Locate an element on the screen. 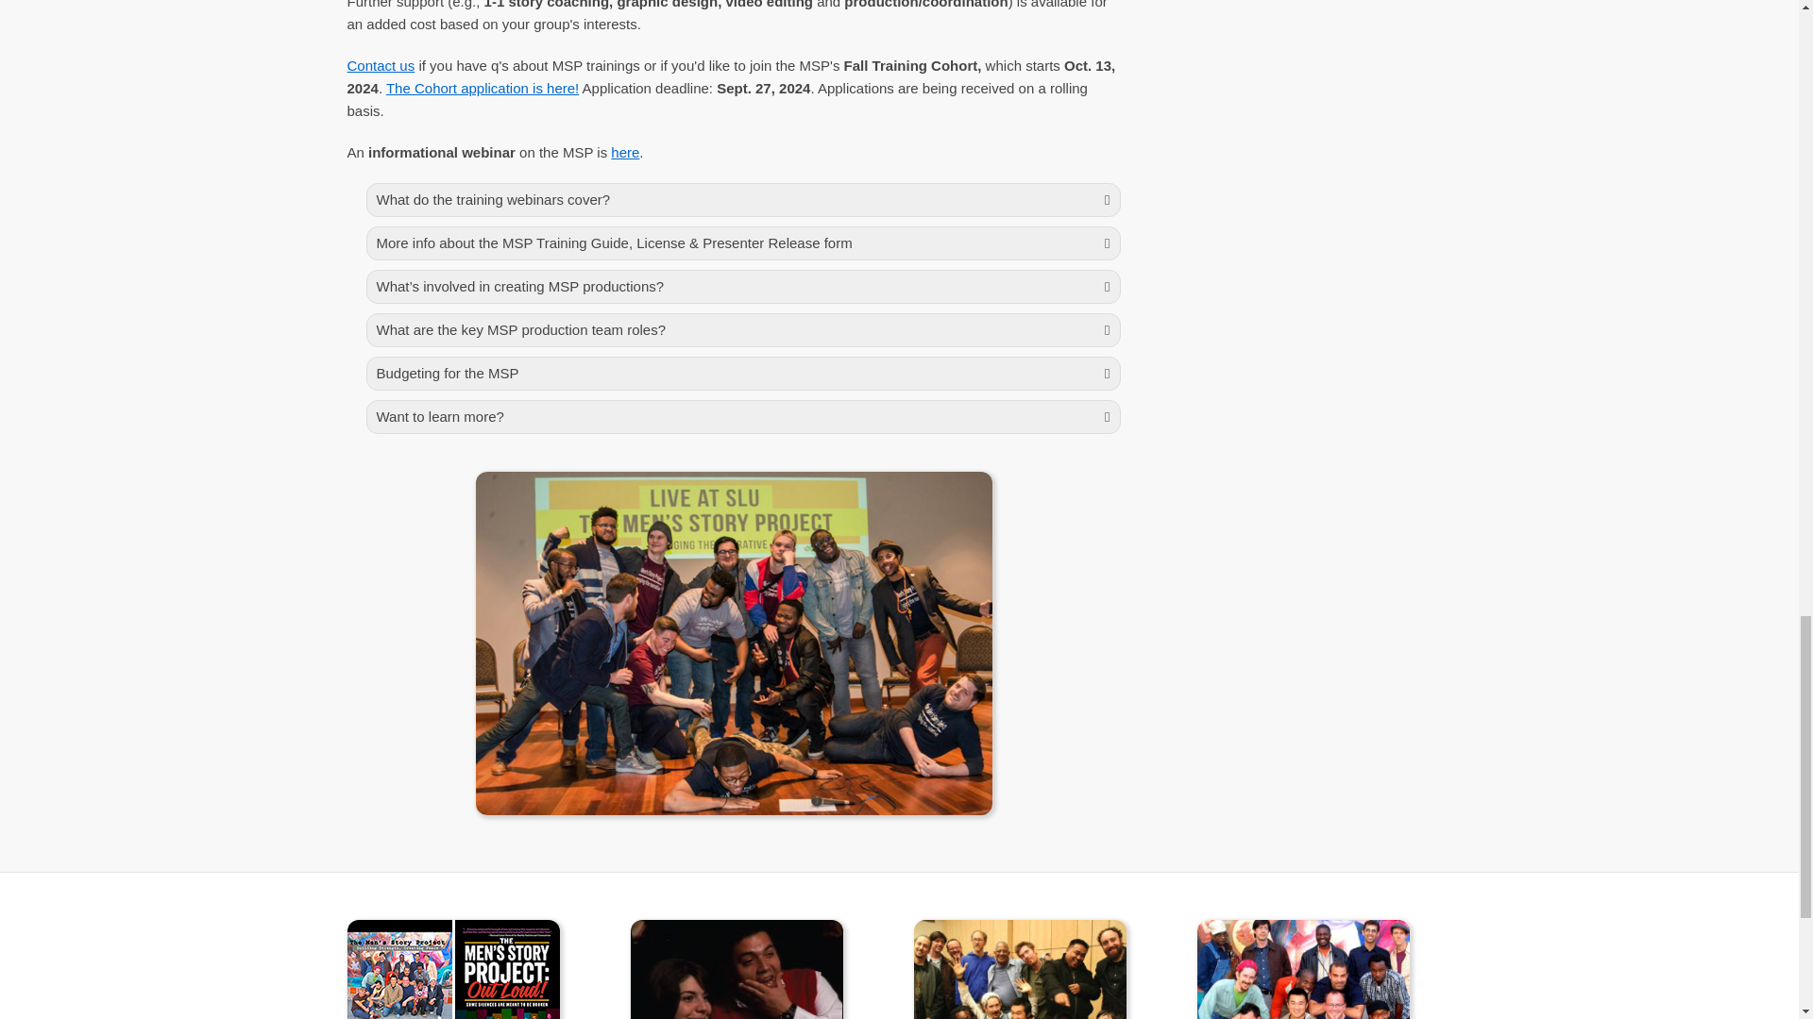 This screenshot has width=1813, height=1019. The Cohort application is here! is located at coordinates (482, 88).